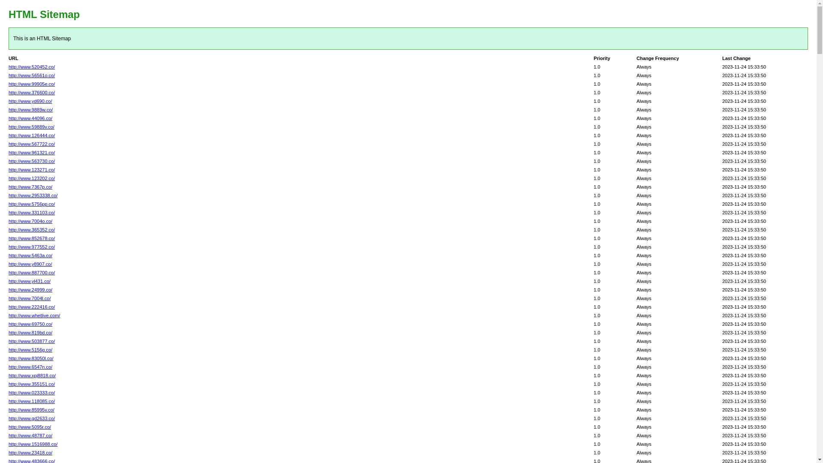 Image resolution: width=823 pixels, height=463 pixels. I want to click on http://www.gd2633.co/, so click(32, 418).